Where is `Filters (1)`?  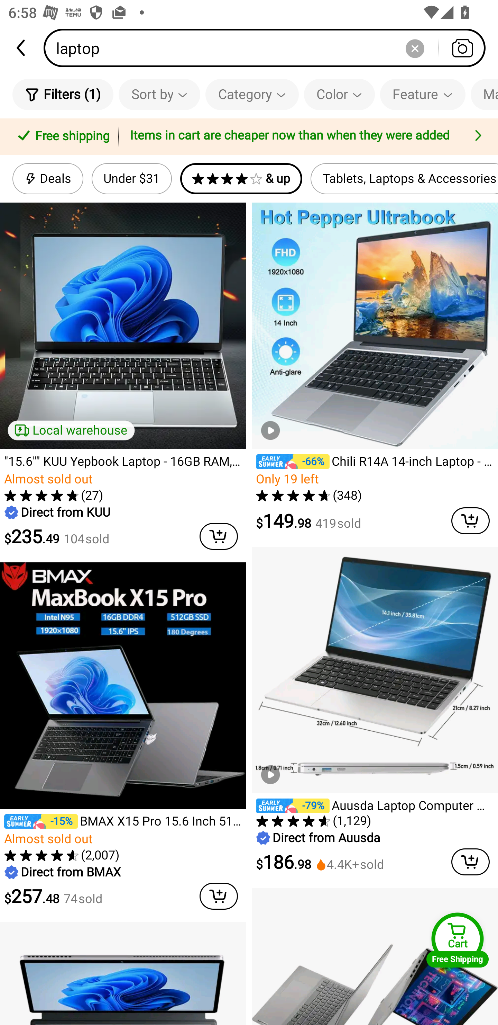 Filters (1) is located at coordinates (63, 94).